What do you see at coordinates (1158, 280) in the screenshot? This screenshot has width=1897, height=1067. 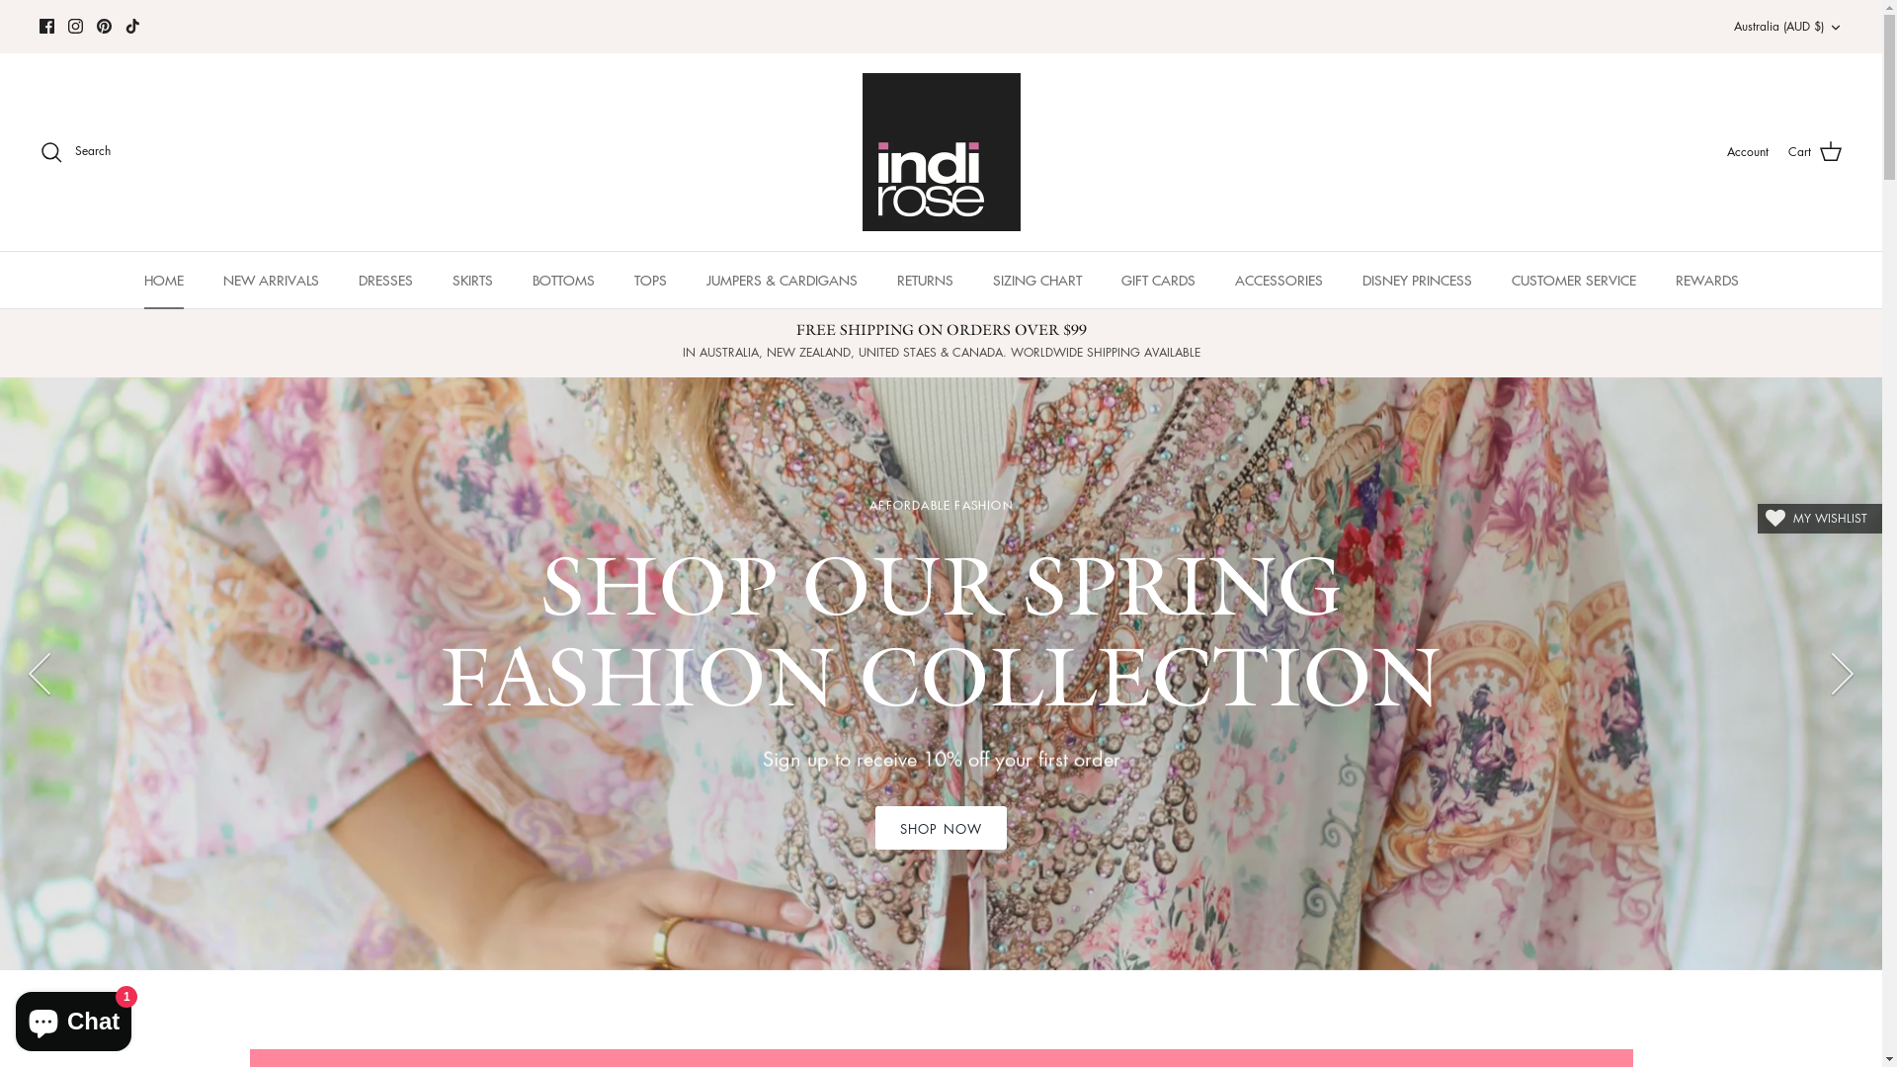 I see `GIFT CARDS` at bounding box center [1158, 280].